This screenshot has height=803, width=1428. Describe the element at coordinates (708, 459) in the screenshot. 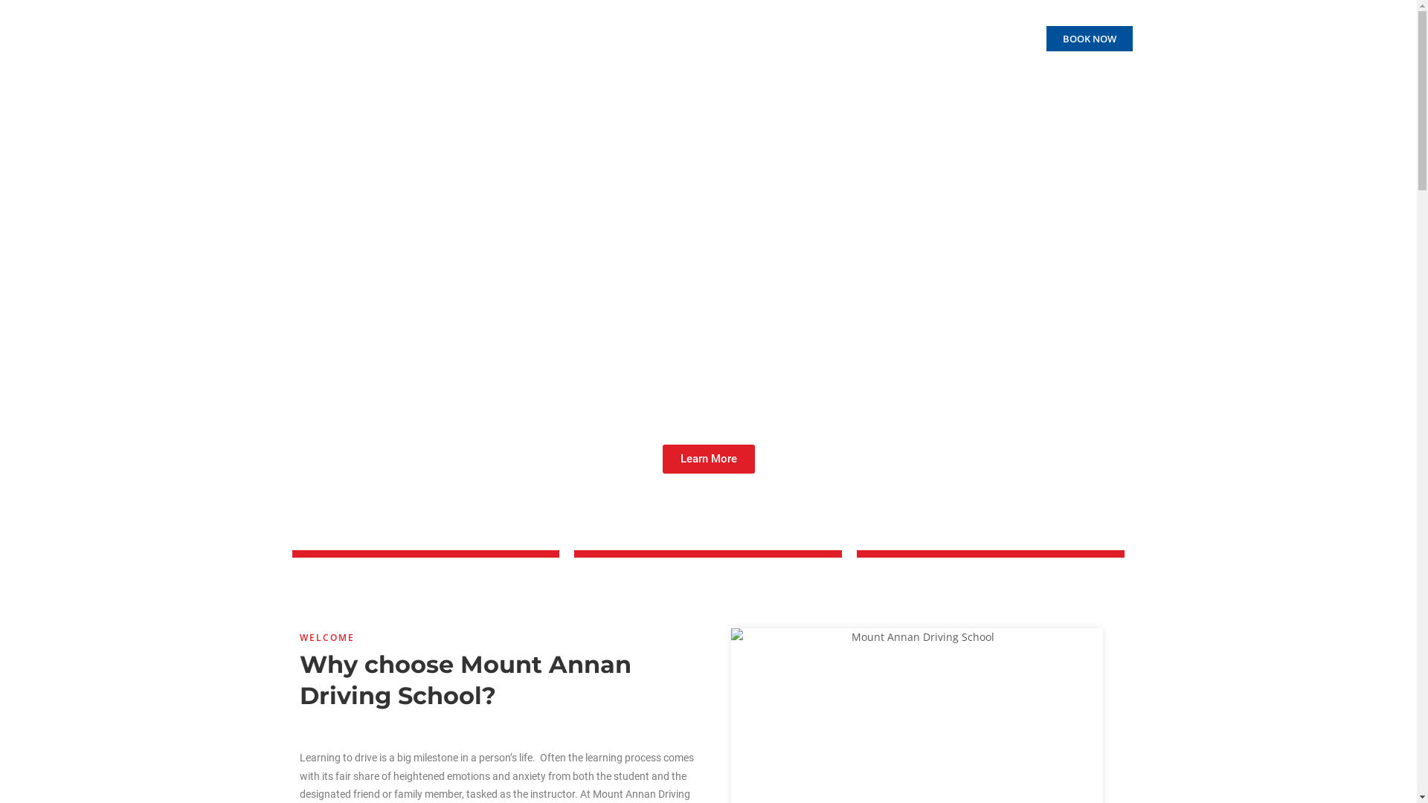

I see `Learn More` at that location.